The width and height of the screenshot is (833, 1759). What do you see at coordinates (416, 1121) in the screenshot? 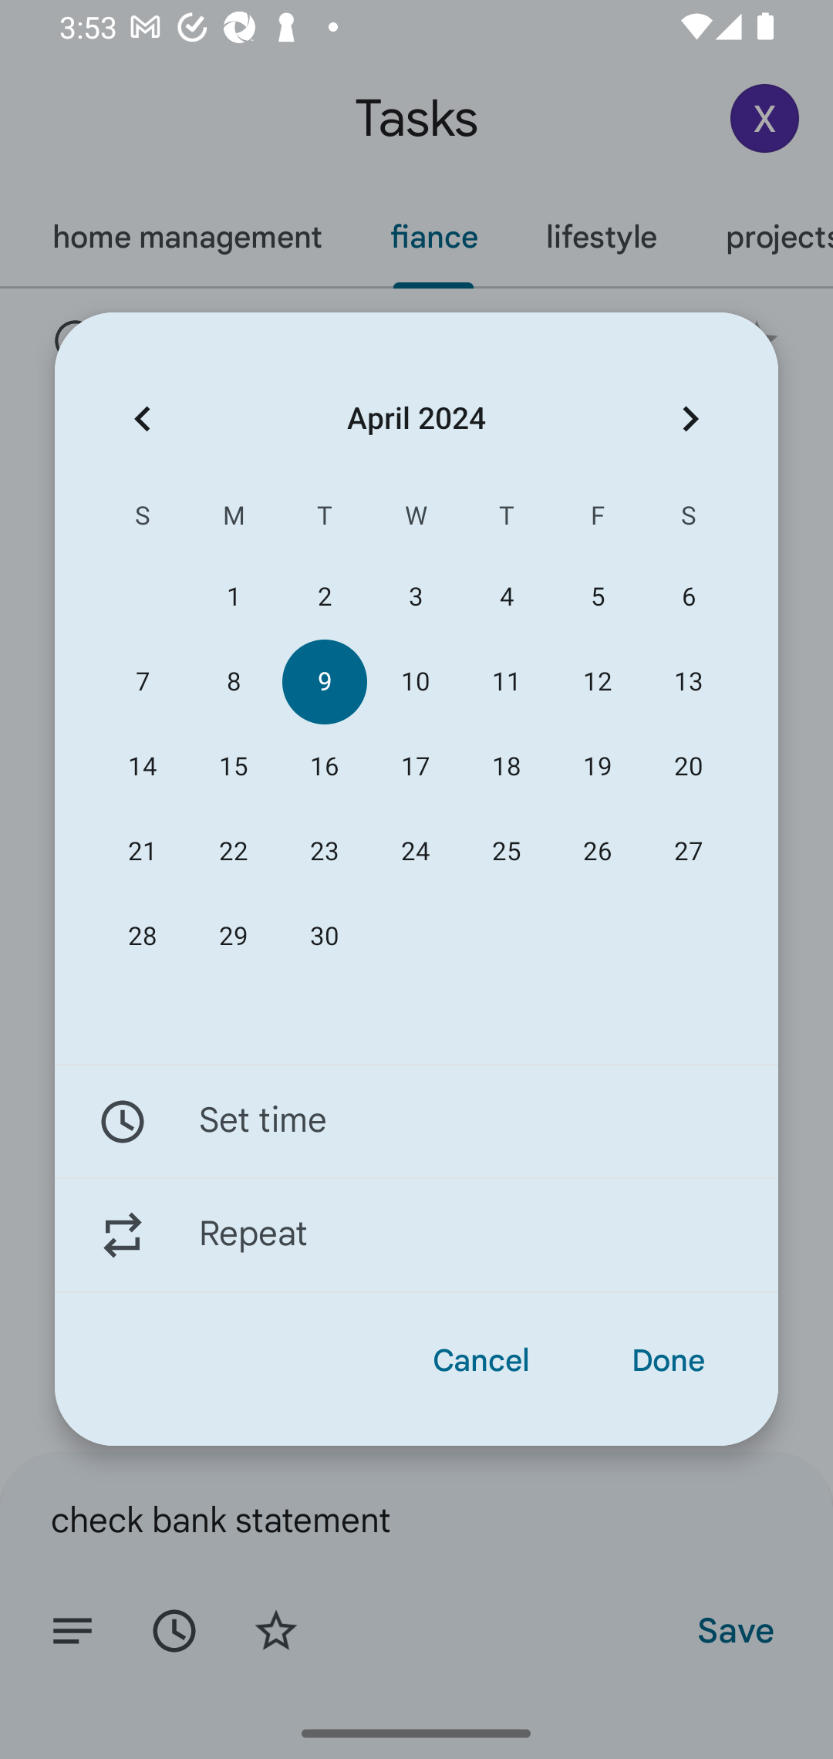
I see `Set time` at bounding box center [416, 1121].